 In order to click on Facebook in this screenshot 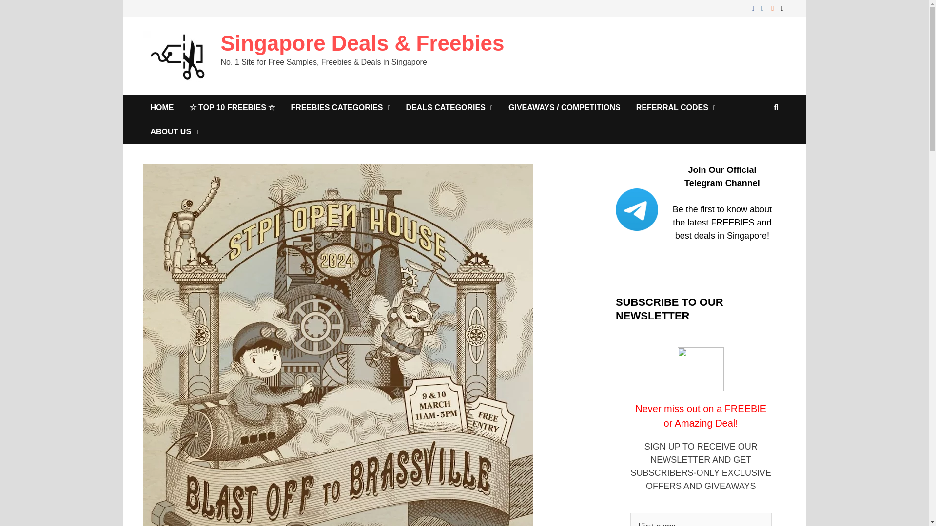, I will do `click(754, 8)`.